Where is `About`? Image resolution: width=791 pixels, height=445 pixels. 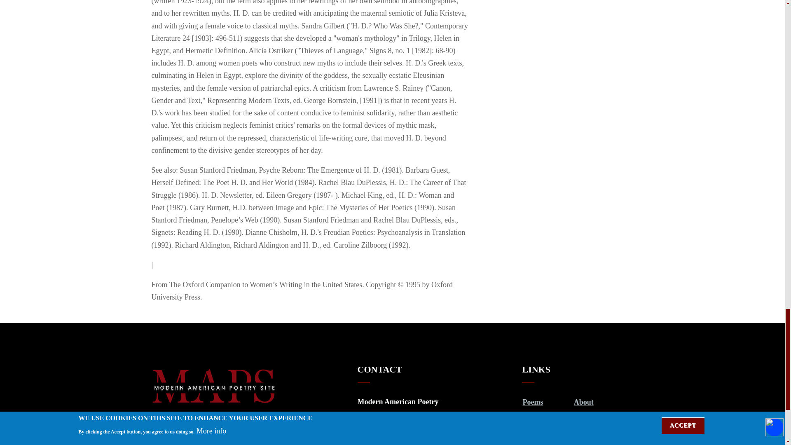
About is located at coordinates (584, 402).